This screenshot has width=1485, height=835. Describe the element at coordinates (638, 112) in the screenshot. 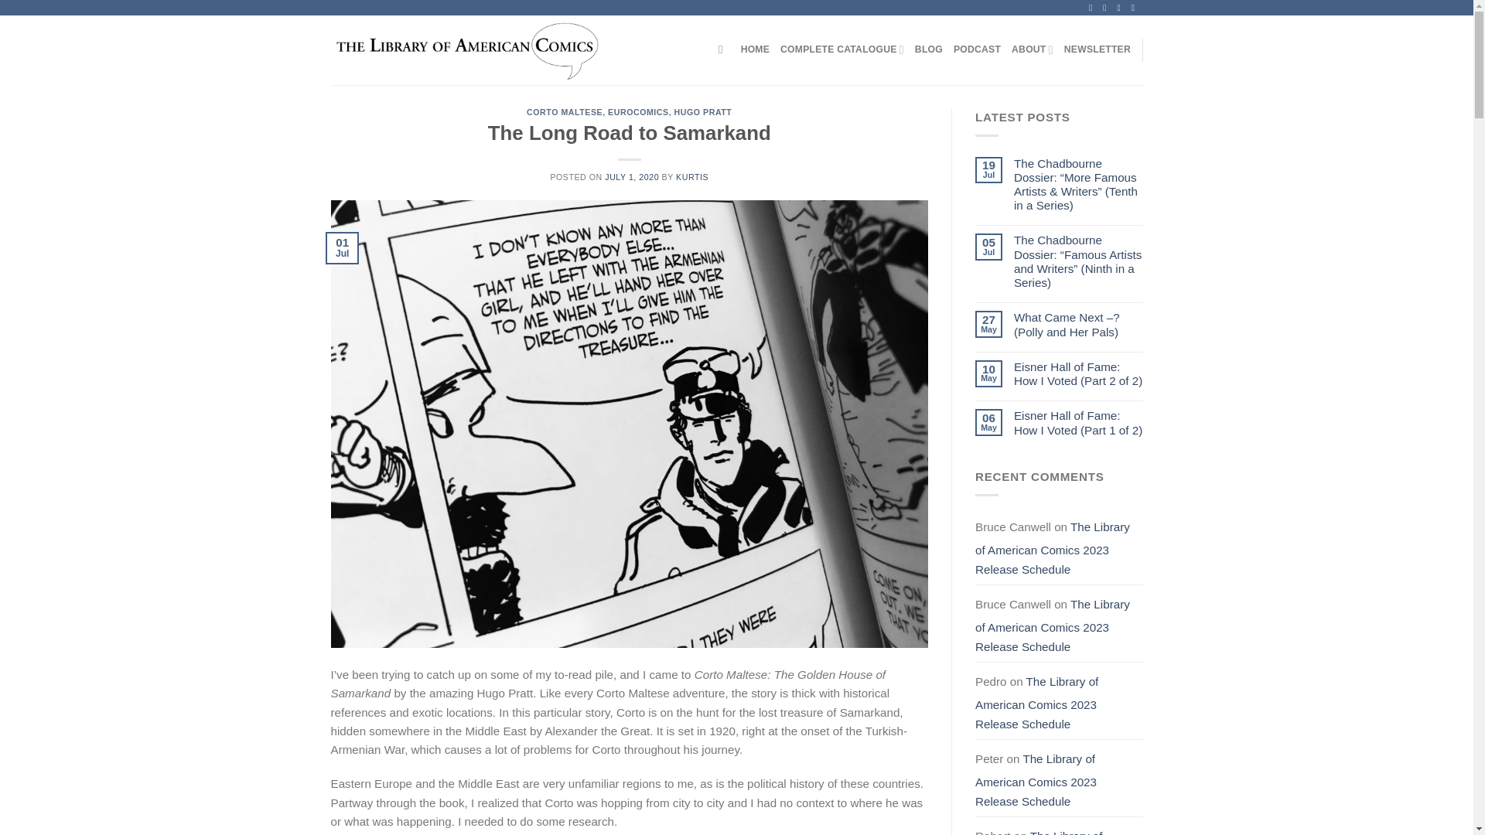

I see `EUROCOMICS` at that location.